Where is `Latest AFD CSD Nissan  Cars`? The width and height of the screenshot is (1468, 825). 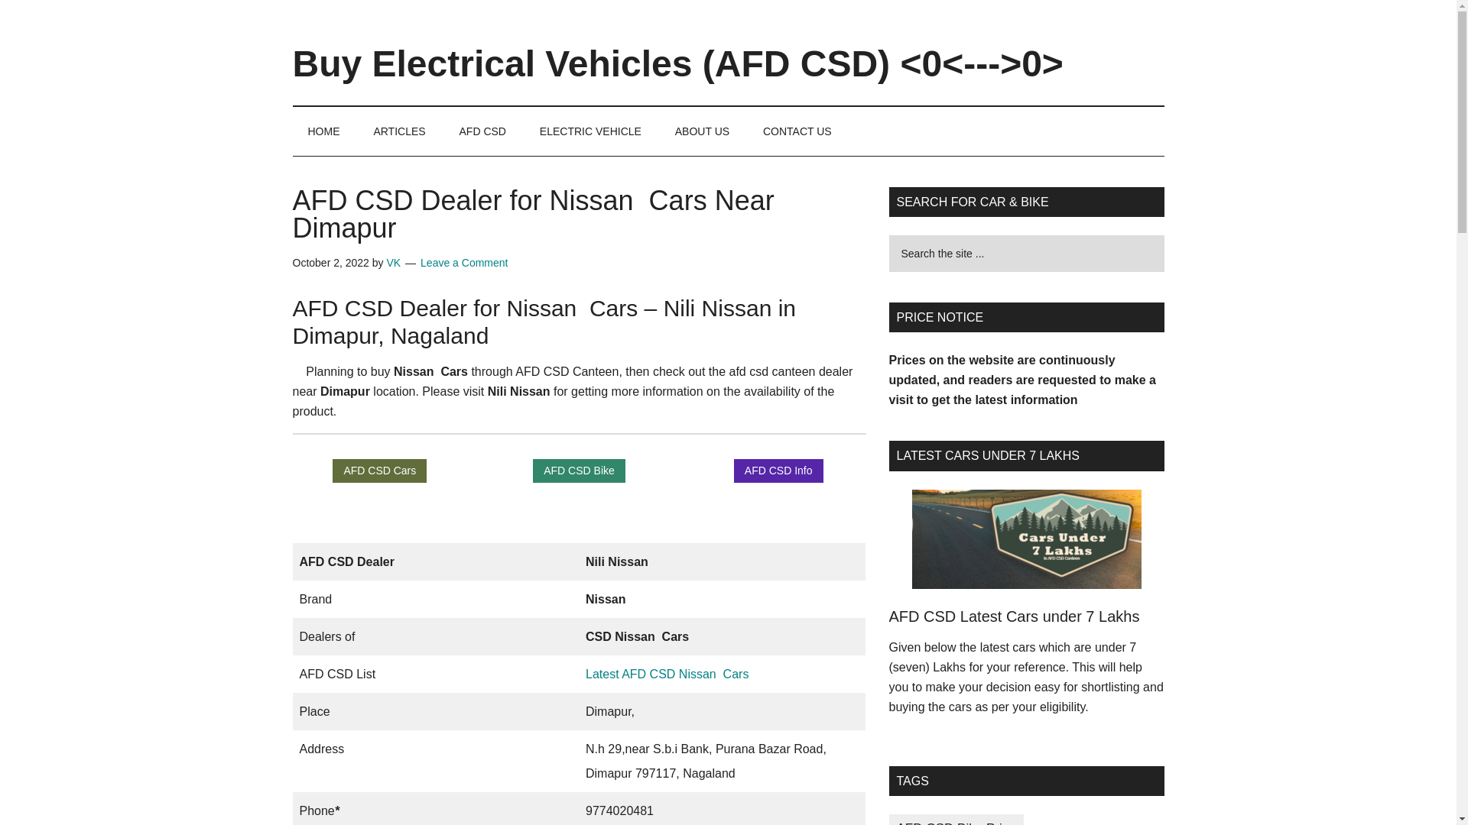
Latest AFD CSD Nissan  Cars is located at coordinates (667, 674).